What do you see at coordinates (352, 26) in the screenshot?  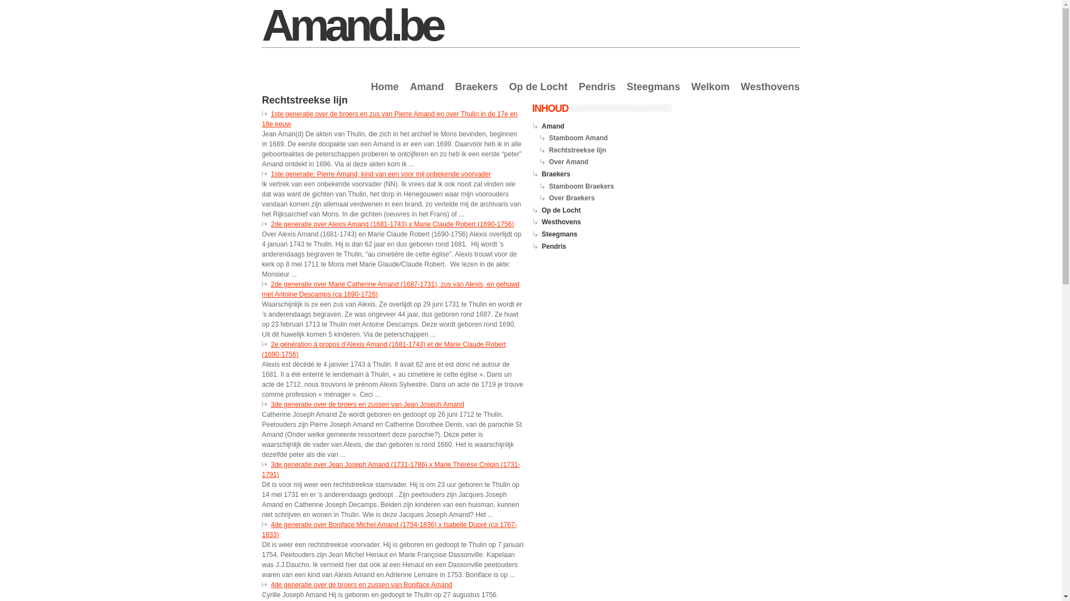 I see `Amand.be` at bounding box center [352, 26].